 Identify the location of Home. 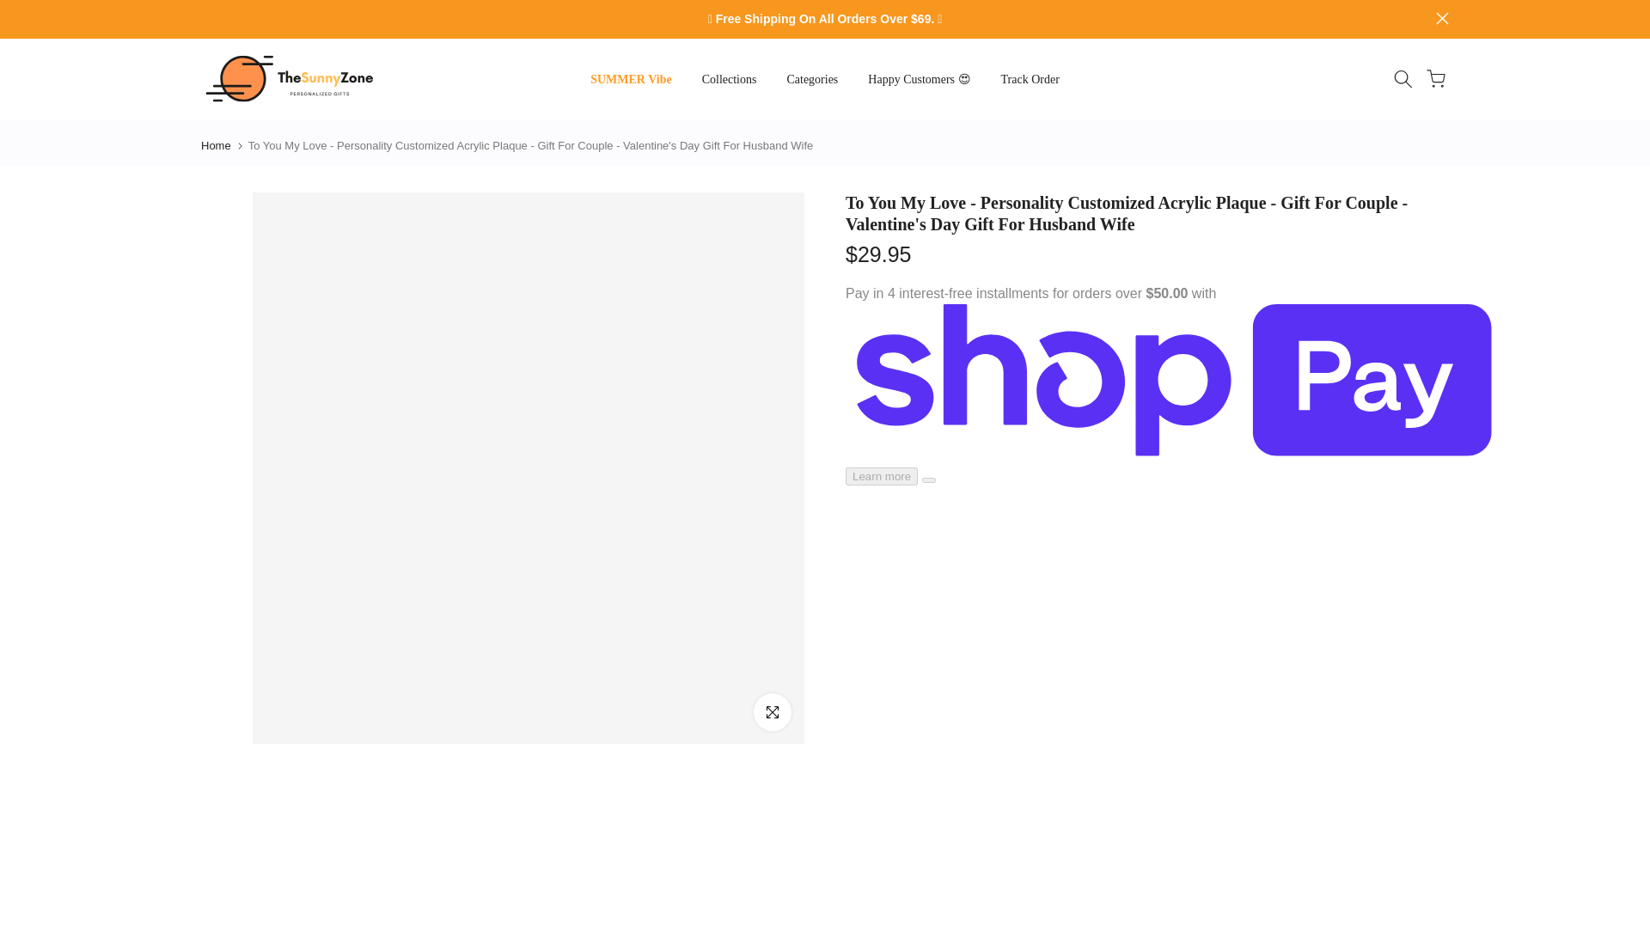
(216, 146).